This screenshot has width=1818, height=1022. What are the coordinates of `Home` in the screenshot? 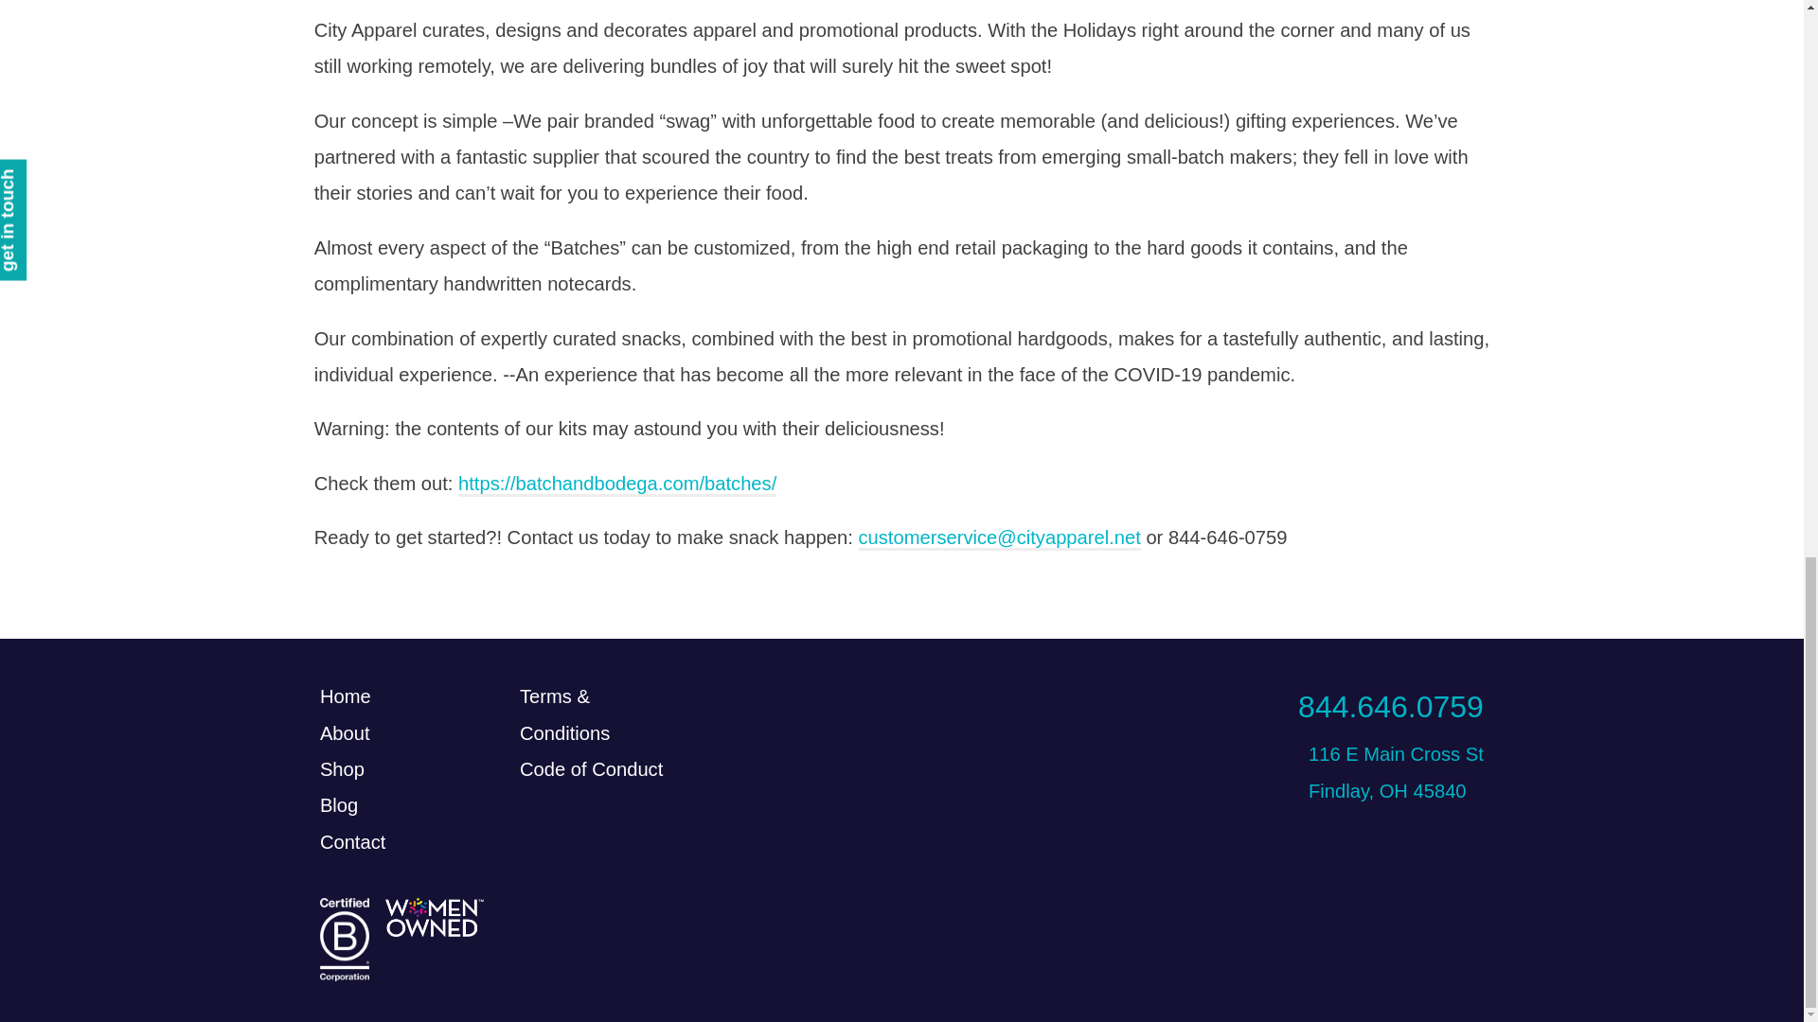 It's located at (345, 696).